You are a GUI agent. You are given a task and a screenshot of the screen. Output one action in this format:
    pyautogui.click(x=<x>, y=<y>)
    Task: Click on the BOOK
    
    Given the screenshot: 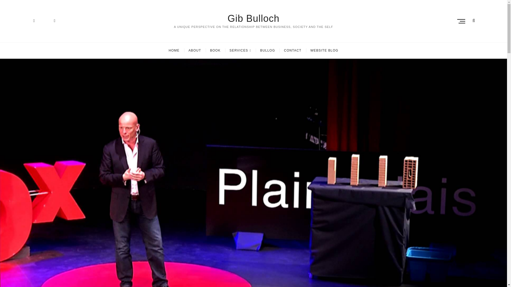 What is the action you would take?
    pyautogui.click(x=215, y=50)
    